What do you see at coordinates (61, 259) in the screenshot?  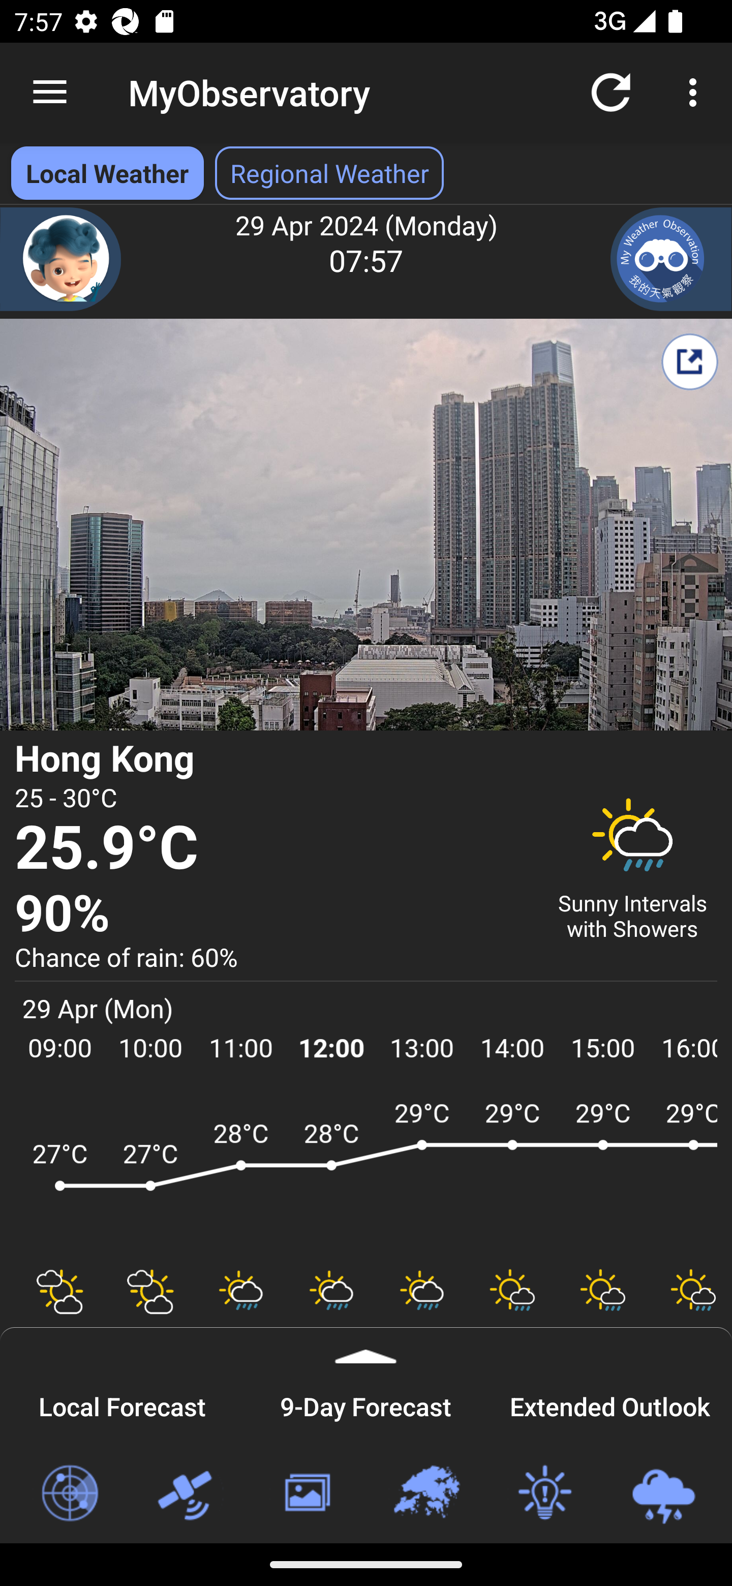 I see `Chatbot` at bounding box center [61, 259].